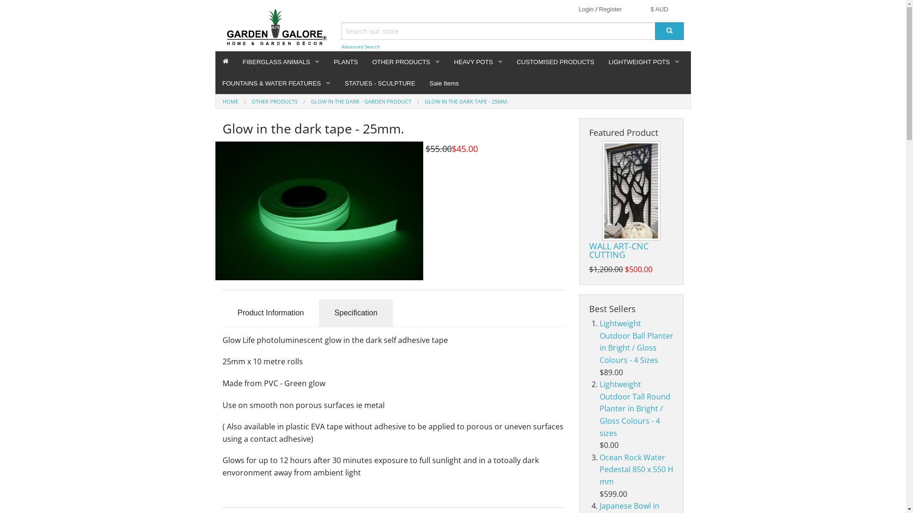  I want to click on FOUNTAINS & WATER FEATURES, so click(276, 84).